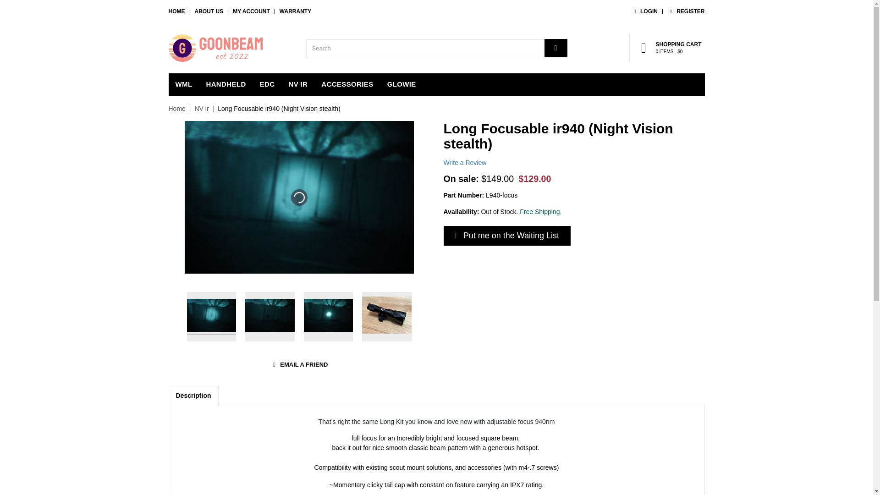 Image resolution: width=880 pixels, height=495 pixels. What do you see at coordinates (299, 365) in the screenshot?
I see `EMAIL A FRIEND` at bounding box center [299, 365].